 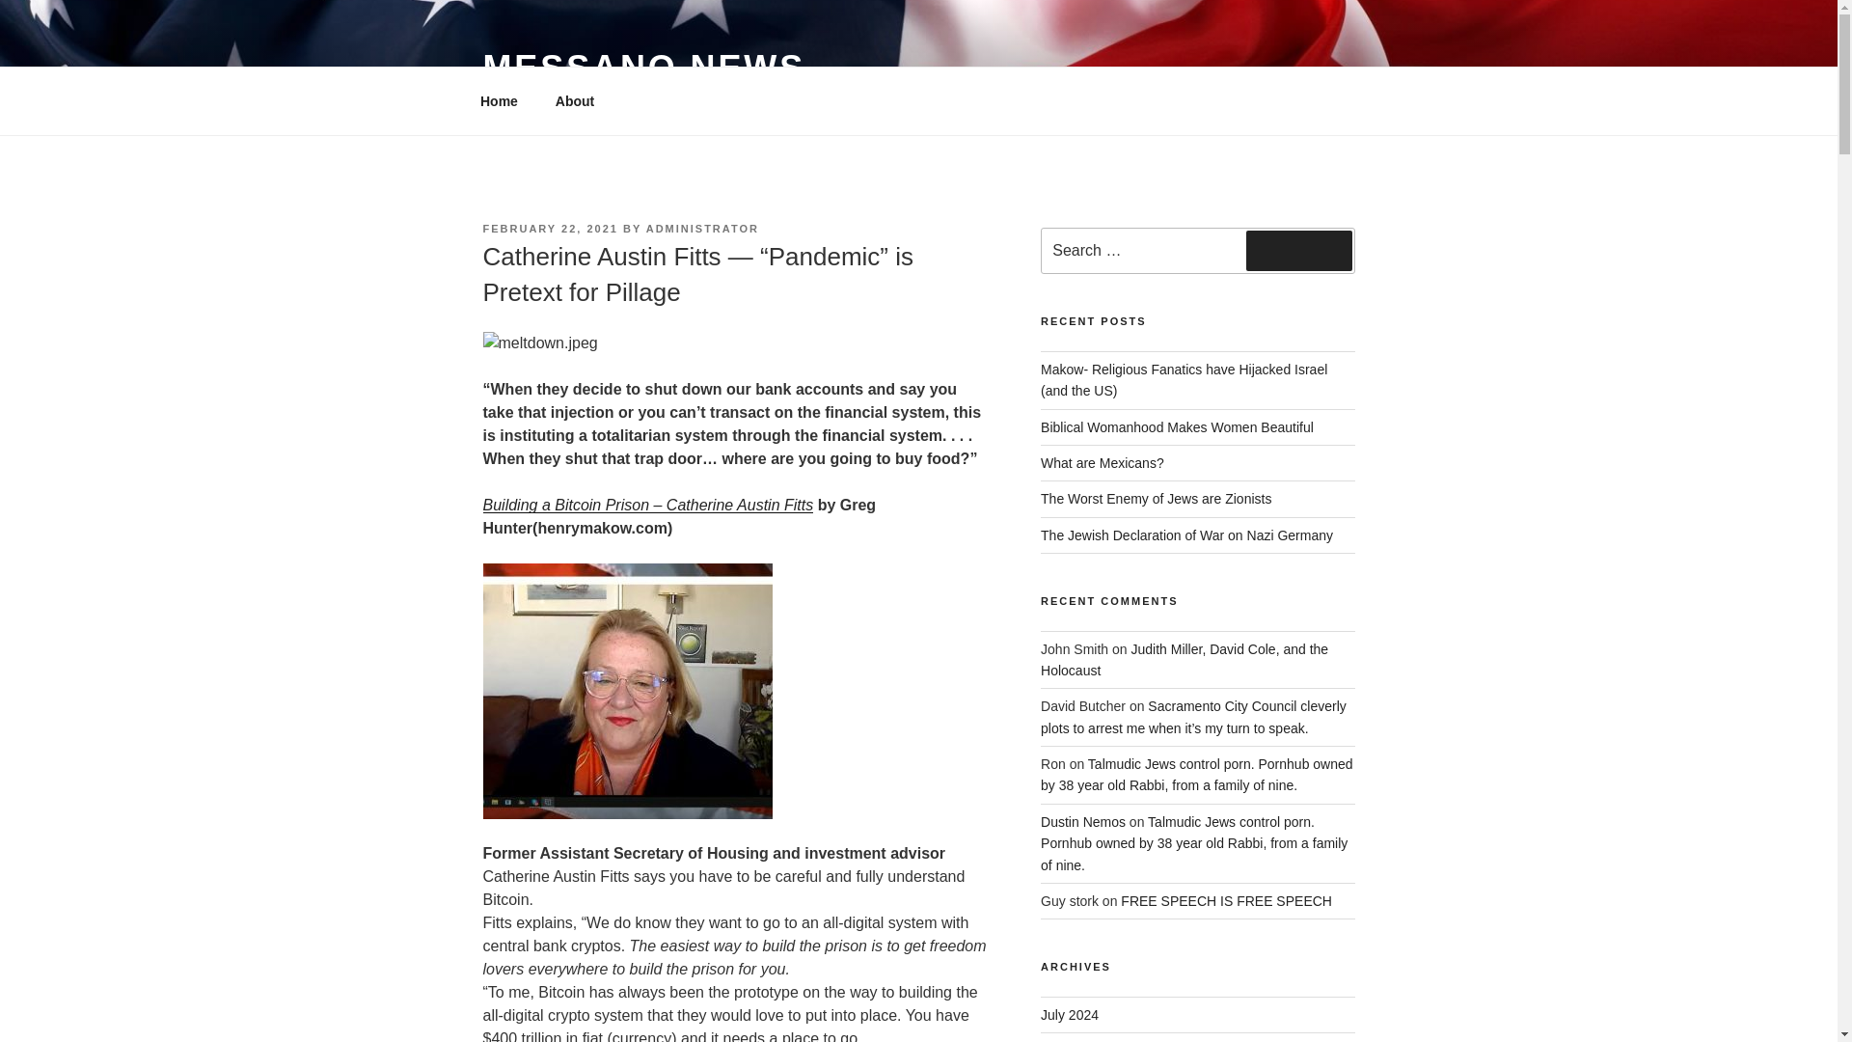 I want to click on About, so click(x=575, y=100).